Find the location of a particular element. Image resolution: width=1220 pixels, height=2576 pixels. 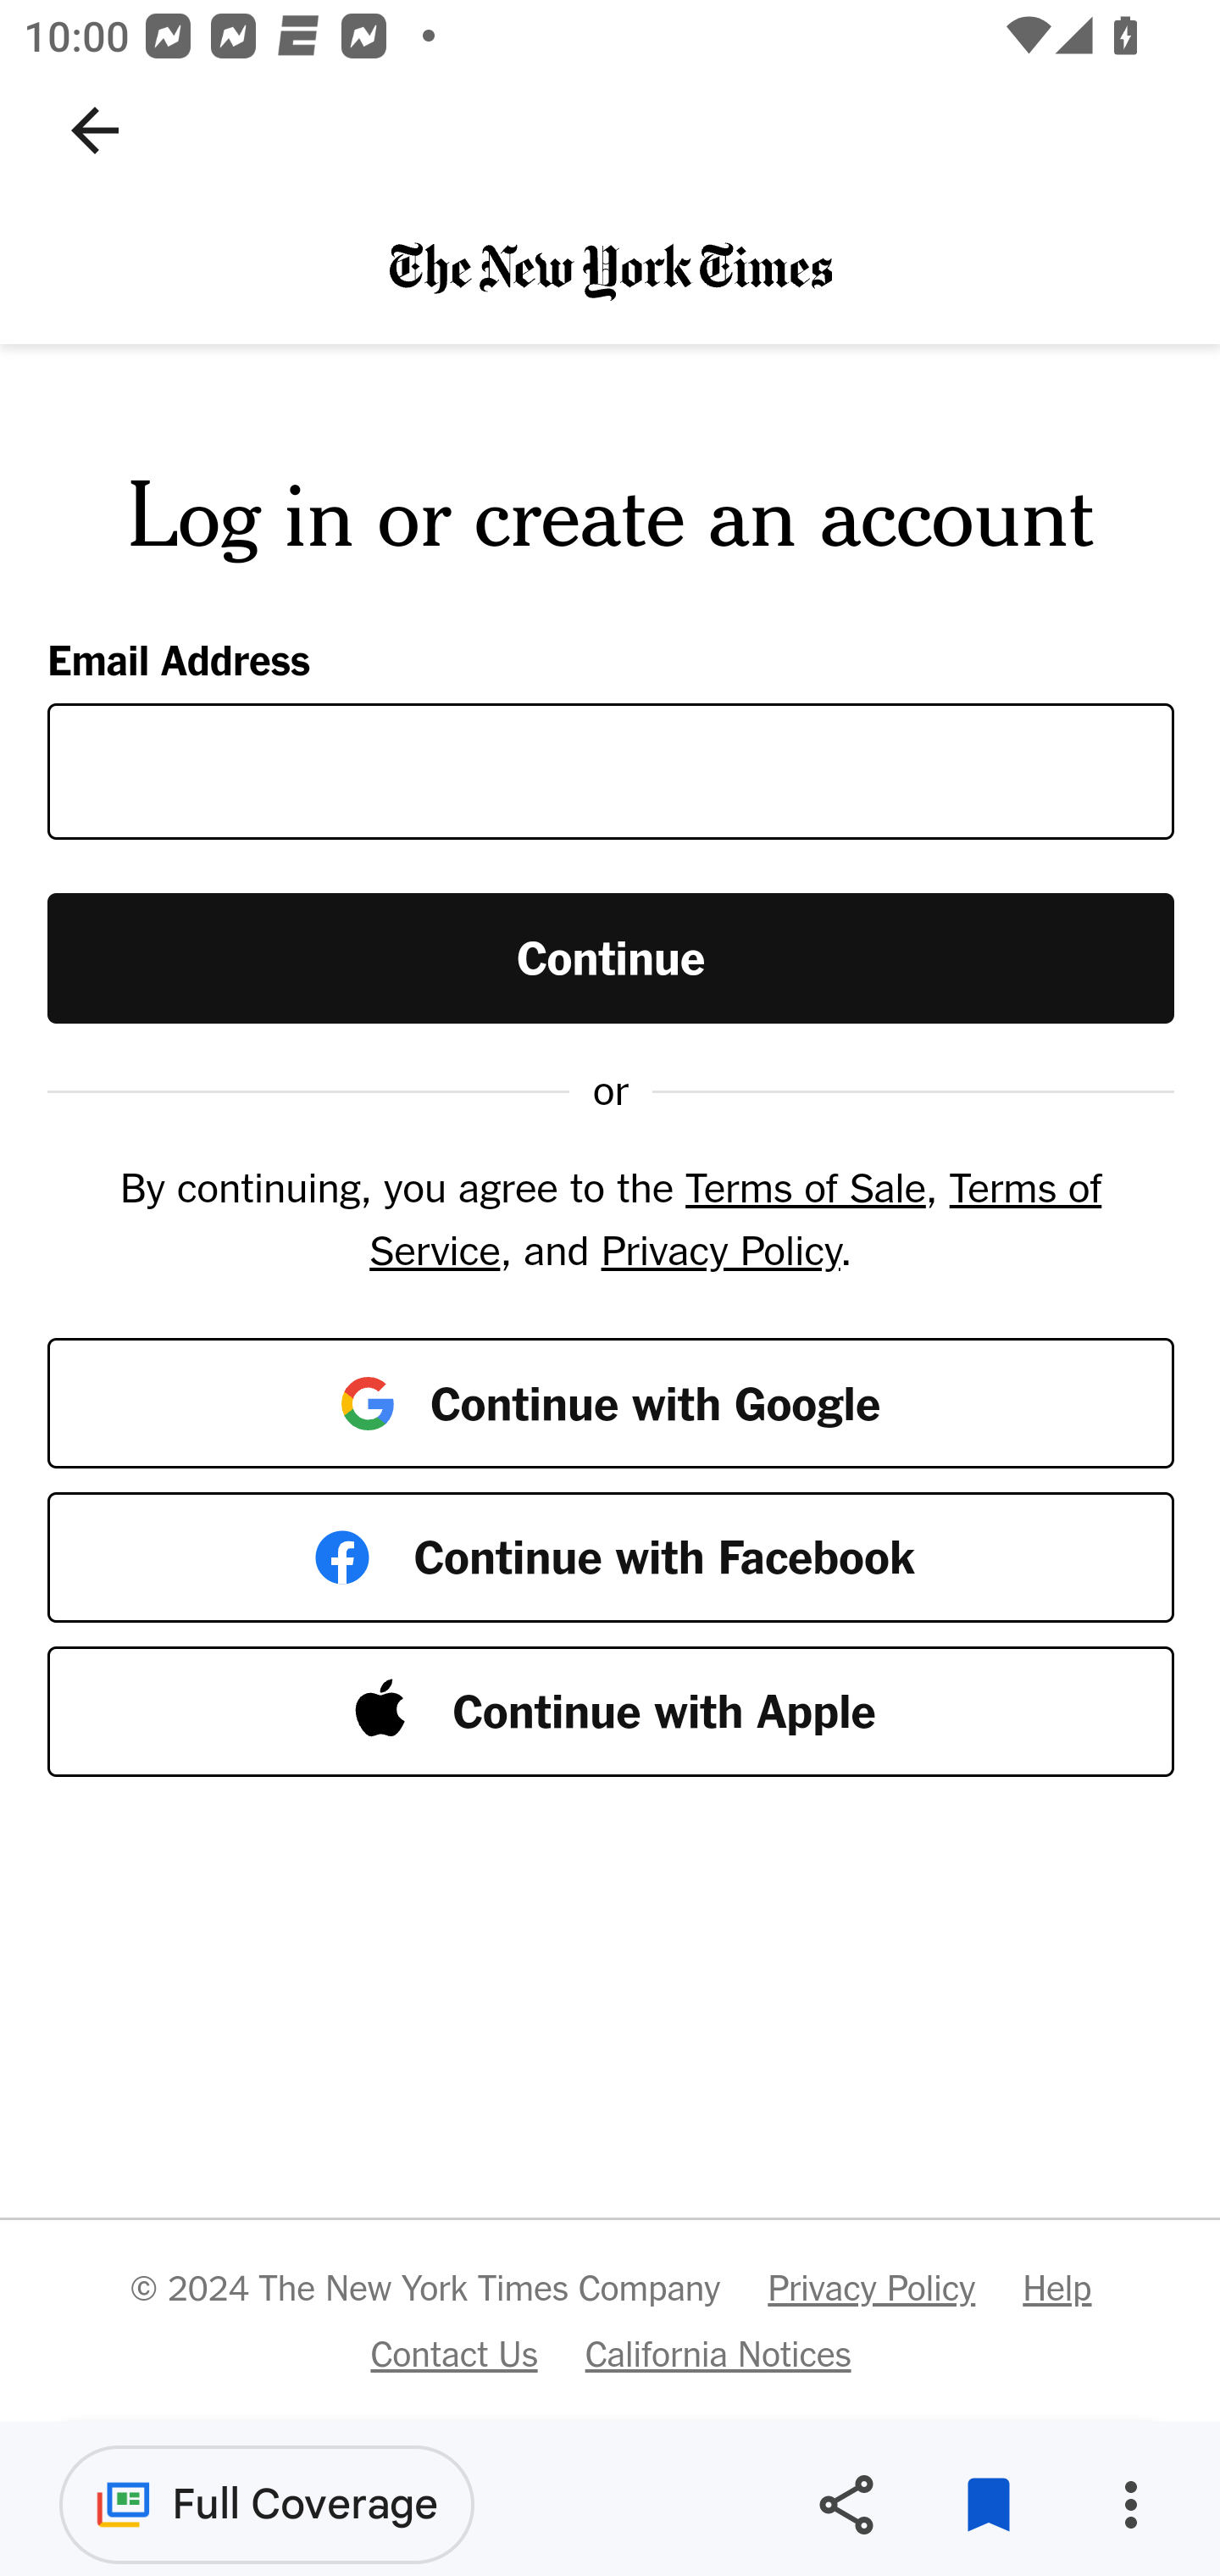

Privacy Policy is located at coordinates (871, 2288).